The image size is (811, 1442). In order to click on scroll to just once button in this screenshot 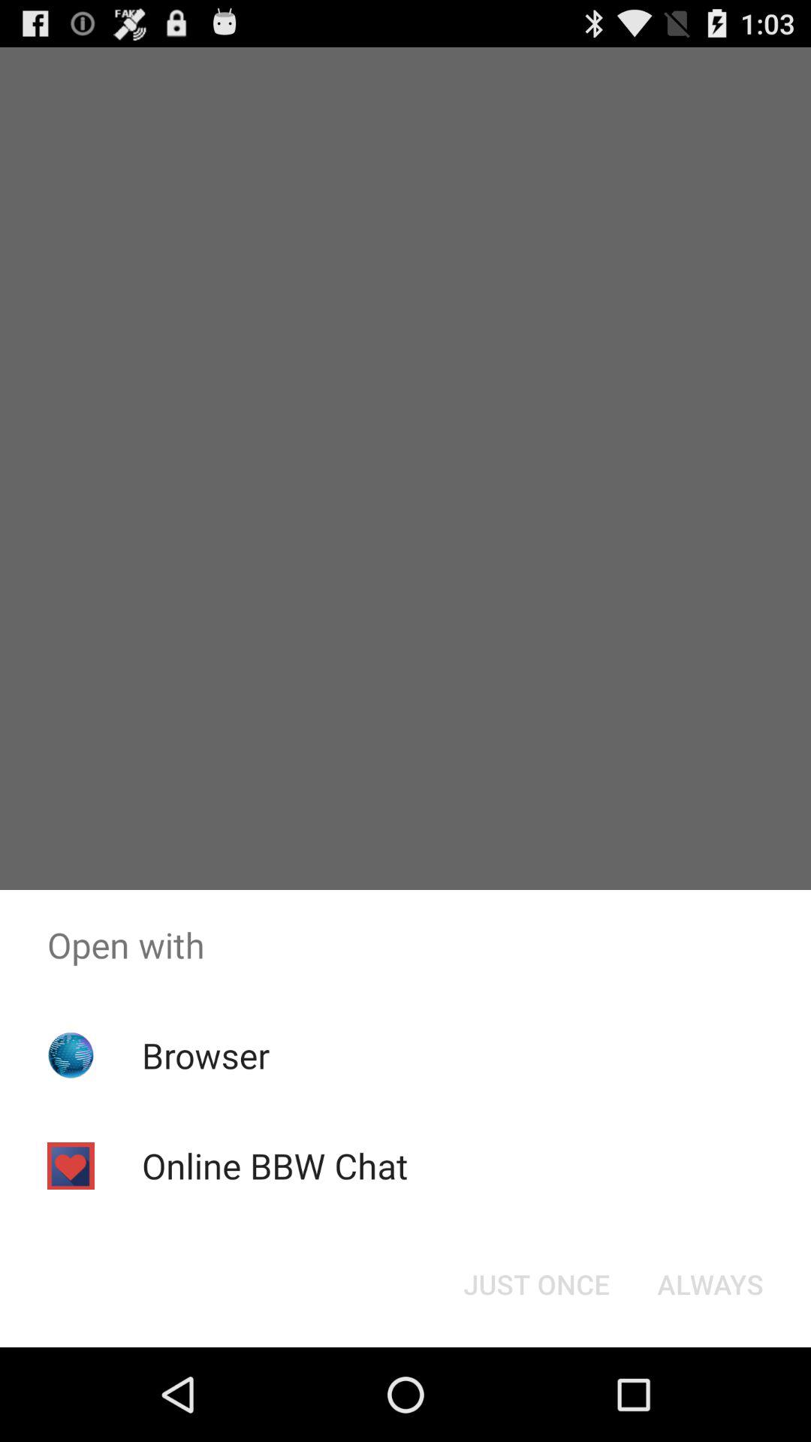, I will do `click(536, 1284)`.